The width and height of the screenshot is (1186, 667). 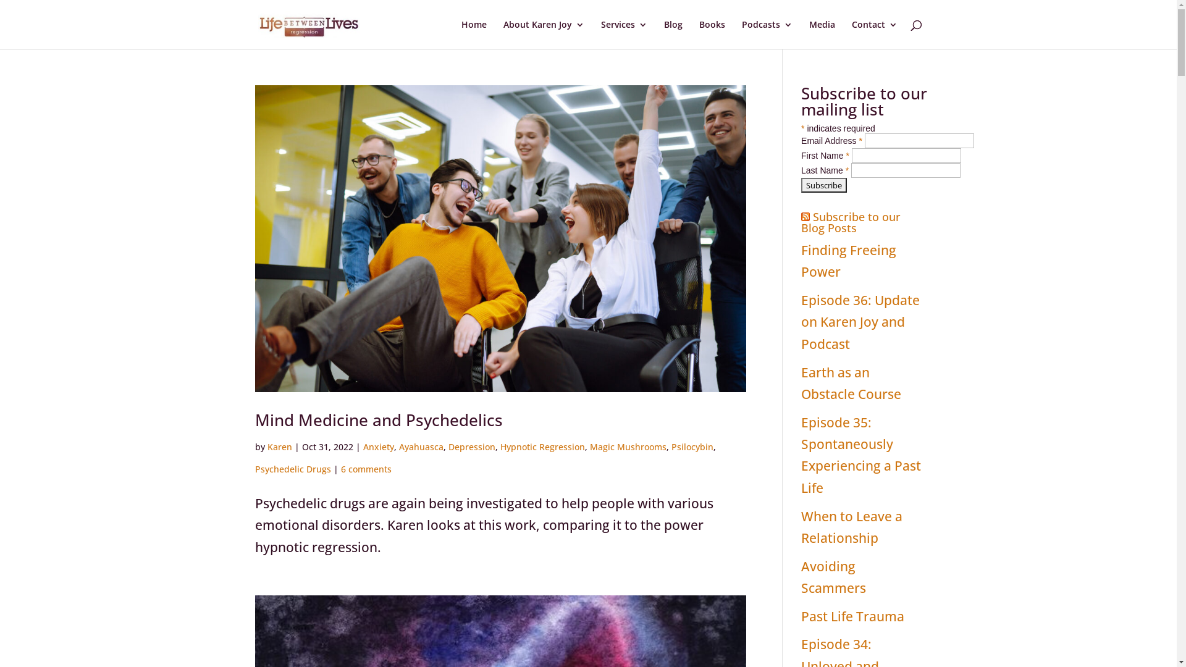 What do you see at coordinates (712, 35) in the screenshot?
I see `Books` at bounding box center [712, 35].